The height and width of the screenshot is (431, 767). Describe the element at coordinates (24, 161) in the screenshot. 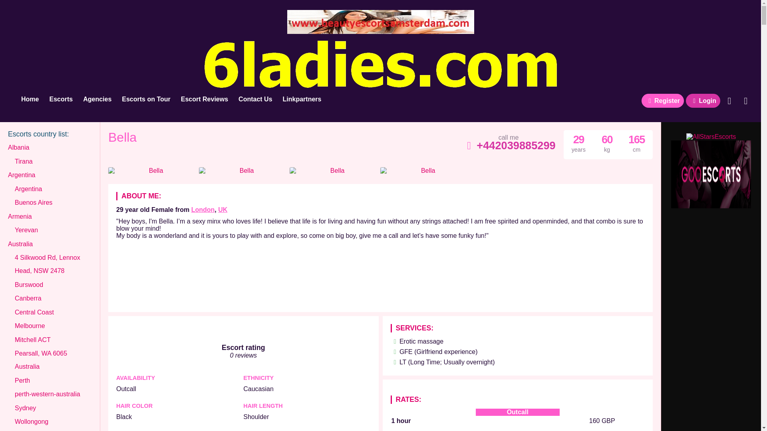

I see `Tirana` at that location.